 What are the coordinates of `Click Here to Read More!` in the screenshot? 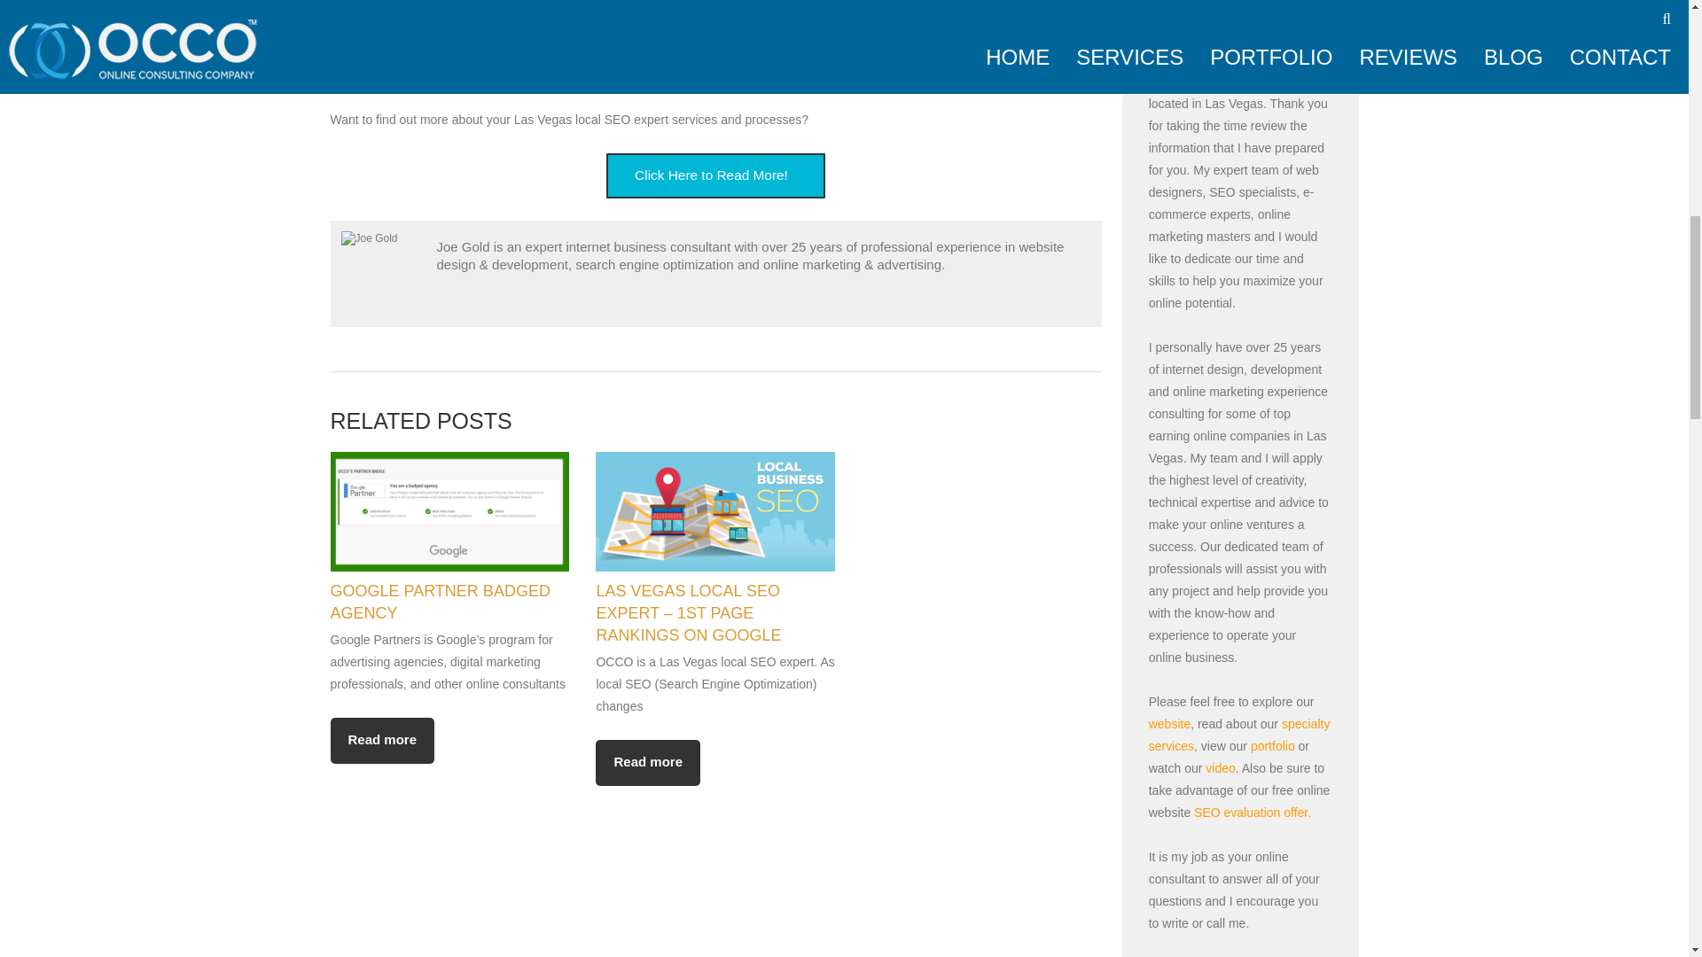 It's located at (715, 175).